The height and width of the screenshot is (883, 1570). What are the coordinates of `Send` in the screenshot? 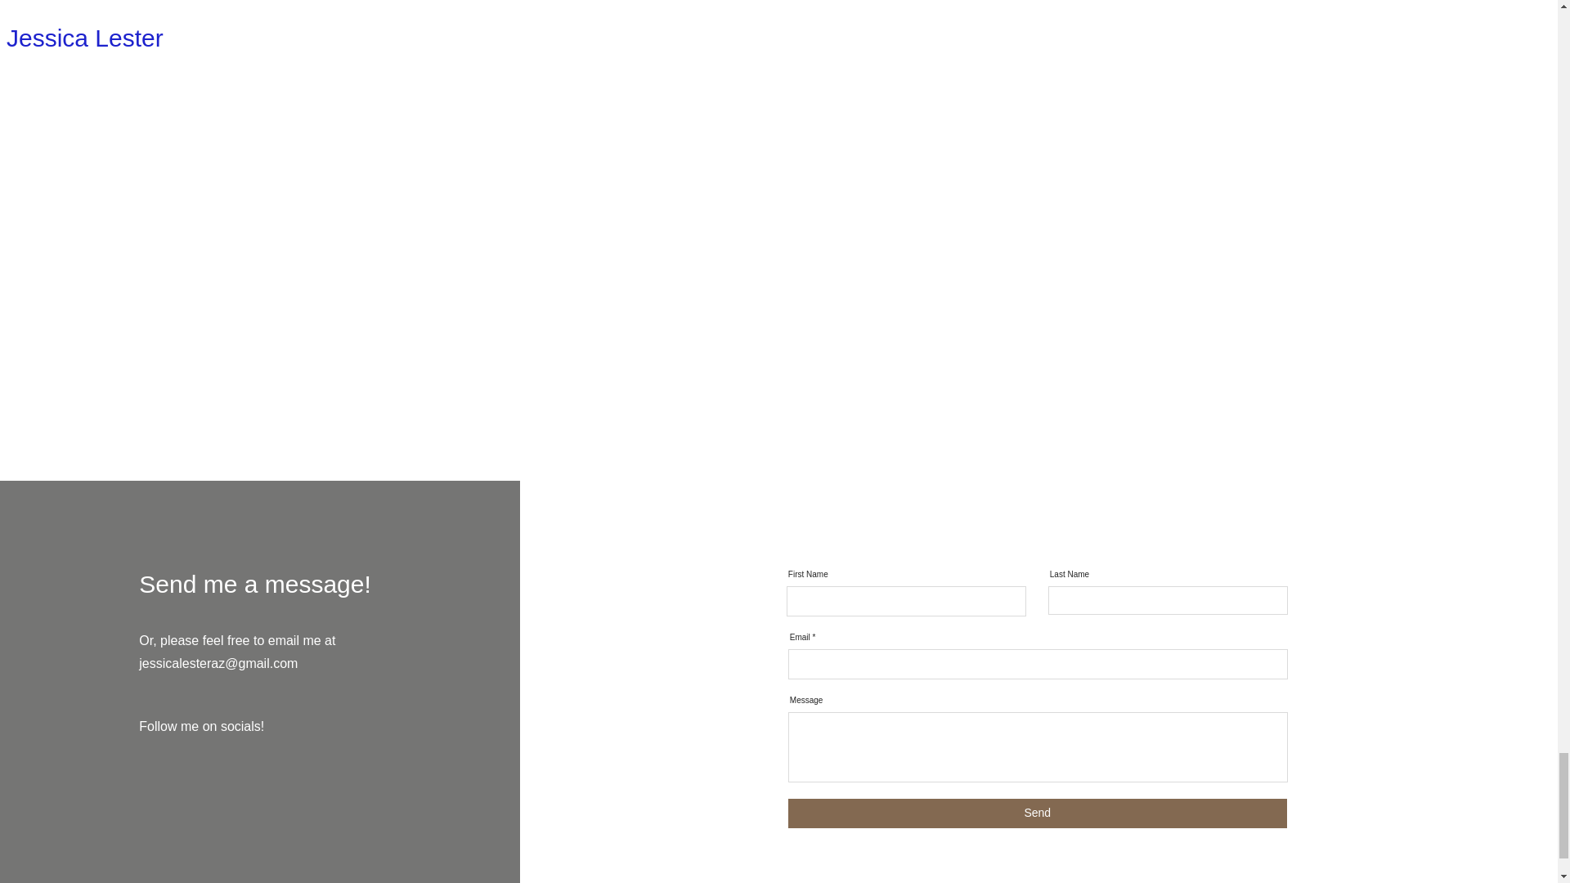 It's located at (1037, 814).